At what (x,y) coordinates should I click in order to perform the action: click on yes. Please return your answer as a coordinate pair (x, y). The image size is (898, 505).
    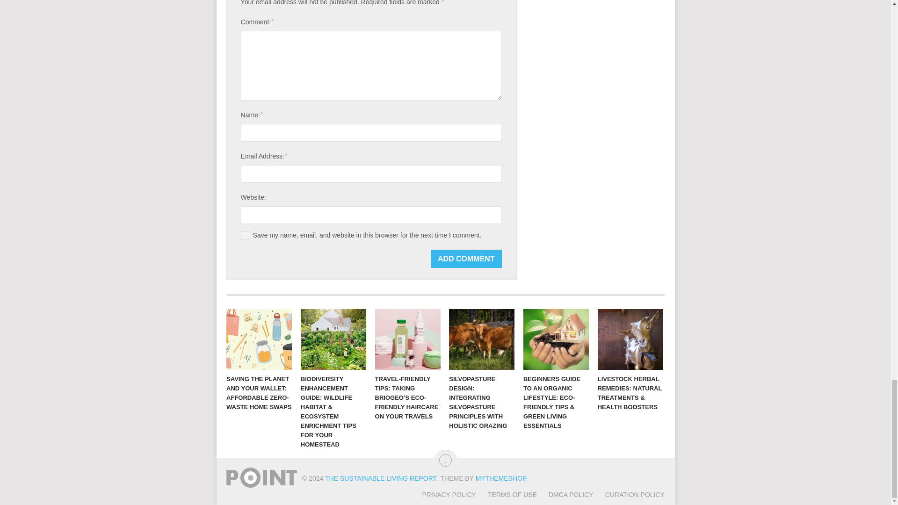
    Looking at the image, I should click on (245, 235).